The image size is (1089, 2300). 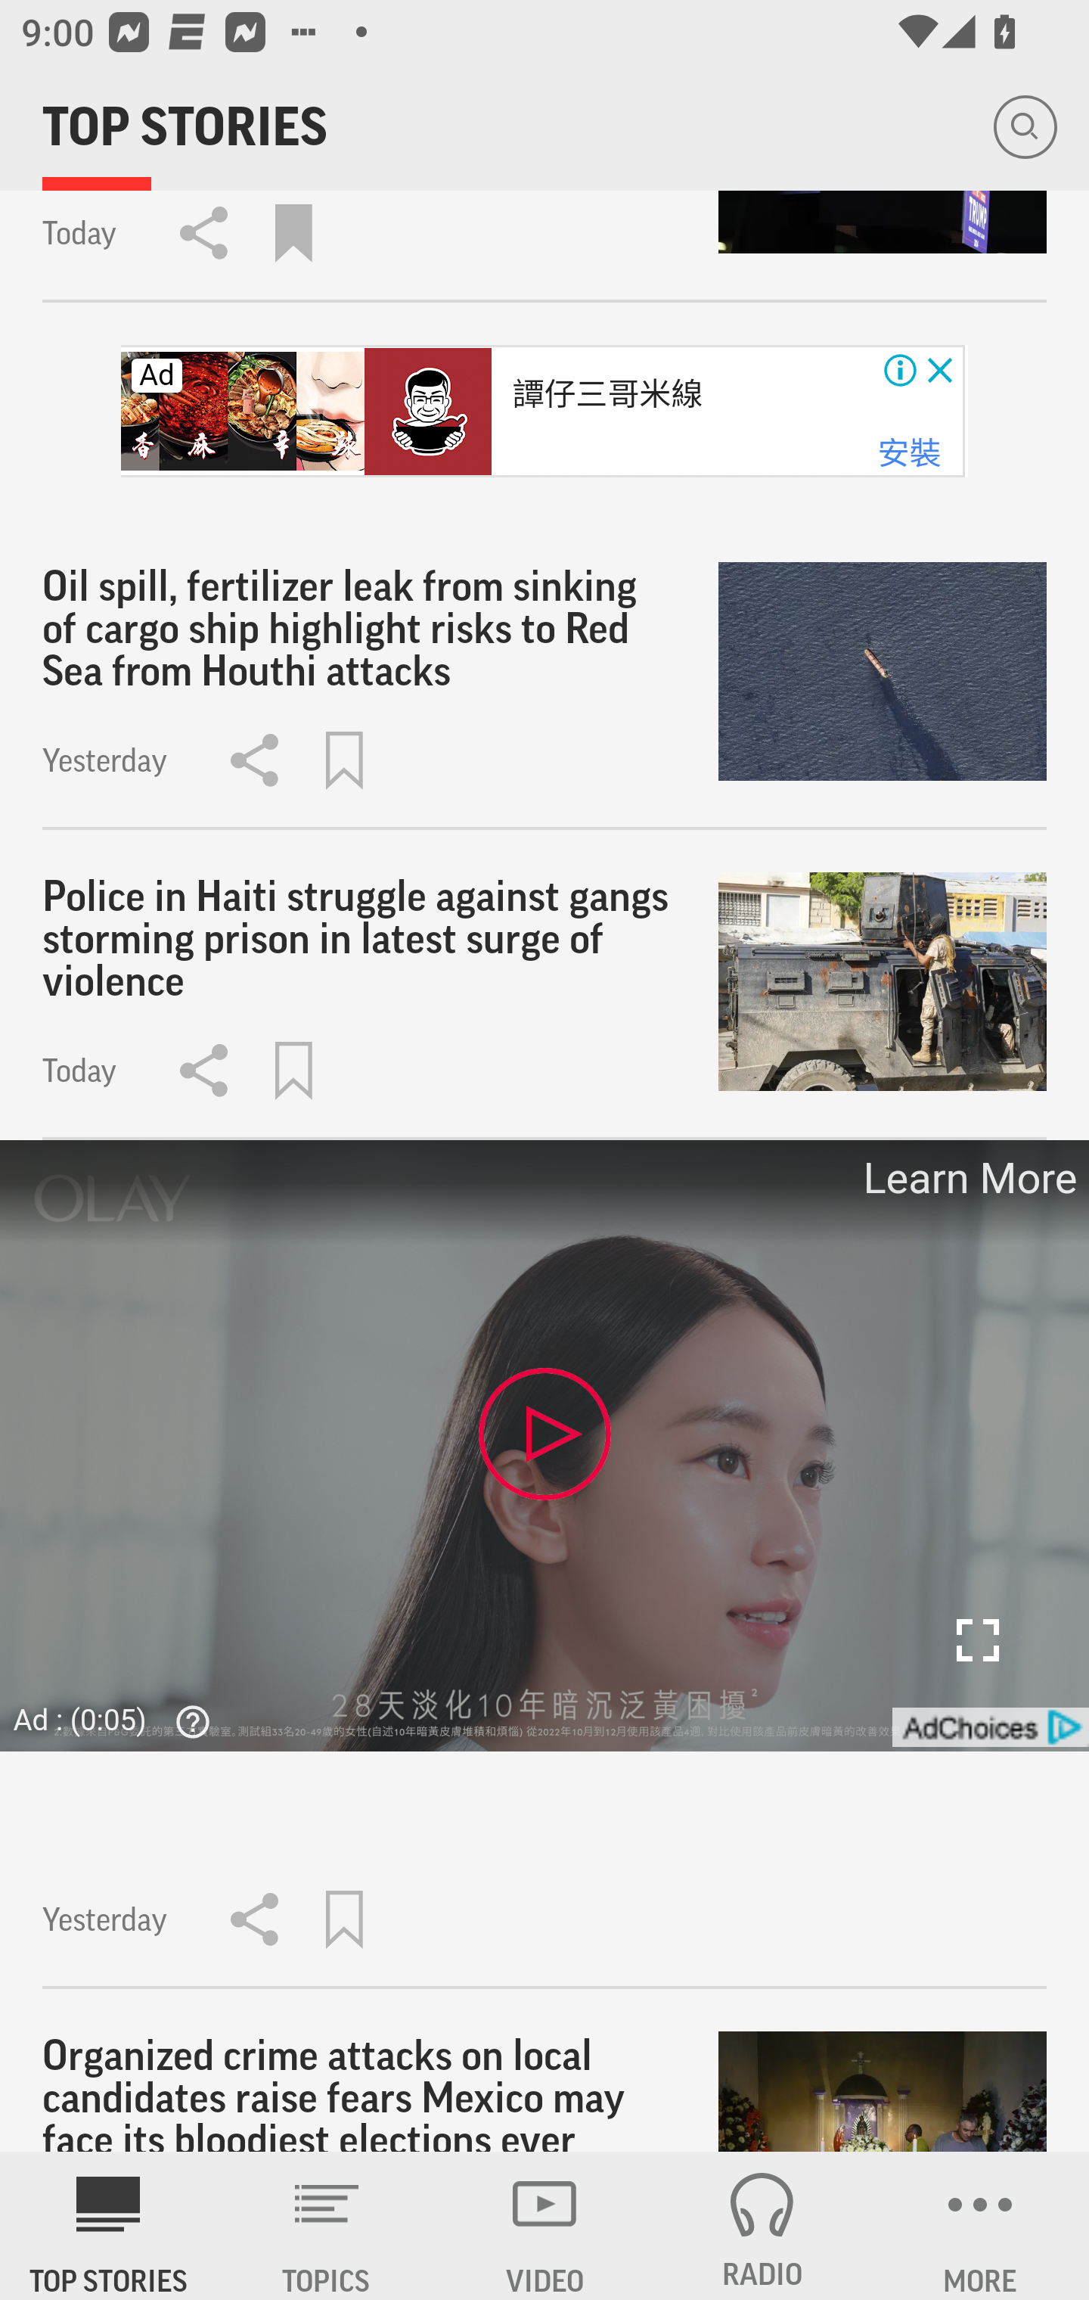 I want to click on RADIO, so click(x=762, y=2226).